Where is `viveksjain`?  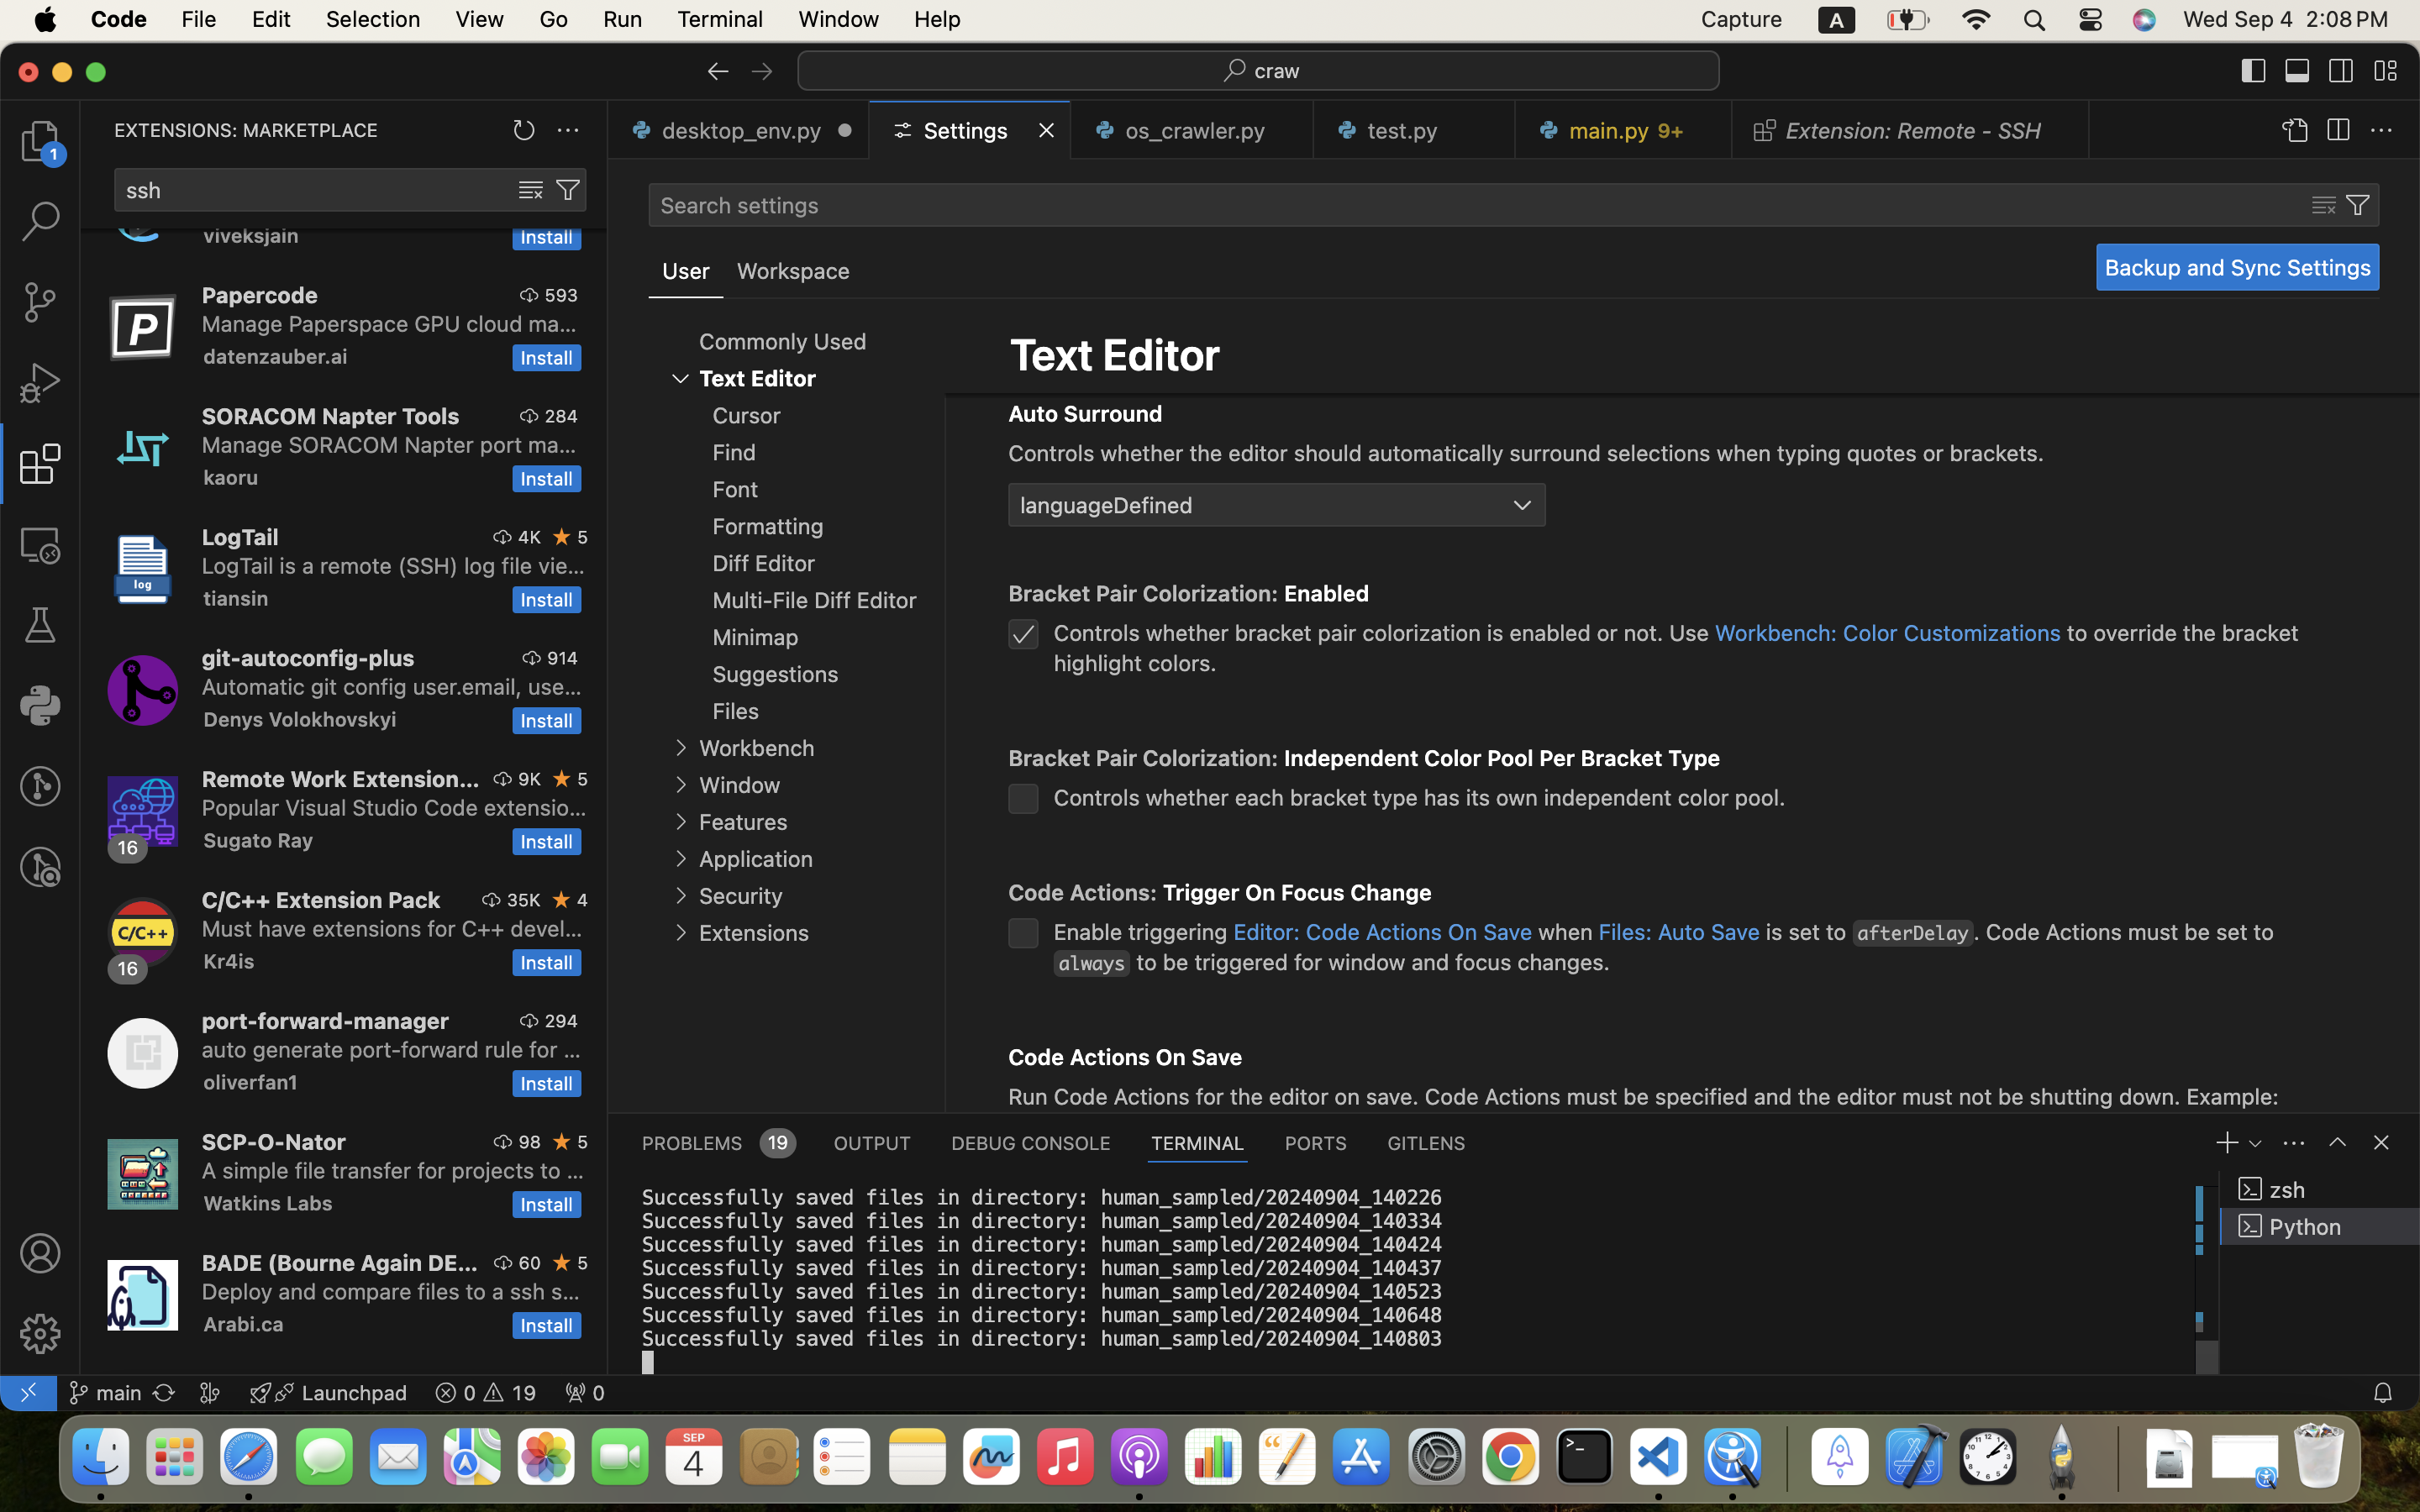
viveksjain is located at coordinates (251, 238).